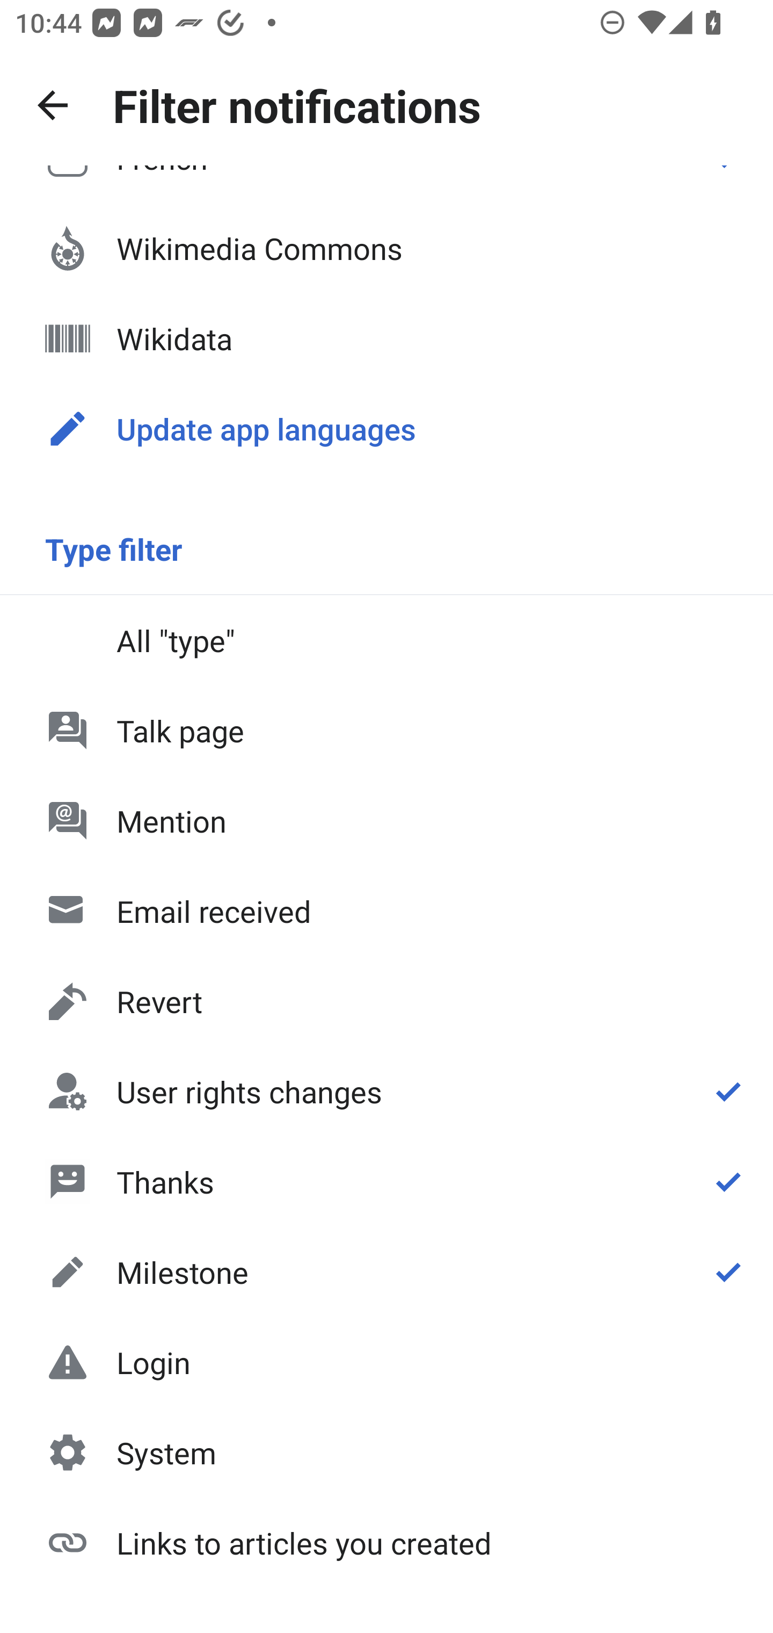 This screenshot has height=1633, width=773. I want to click on Milestone, so click(386, 1272).